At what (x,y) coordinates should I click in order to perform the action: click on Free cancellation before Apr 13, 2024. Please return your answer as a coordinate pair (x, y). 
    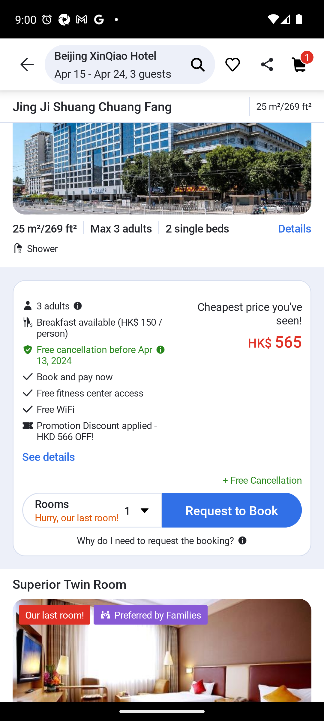
    Looking at the image, I should click on (94, 354).